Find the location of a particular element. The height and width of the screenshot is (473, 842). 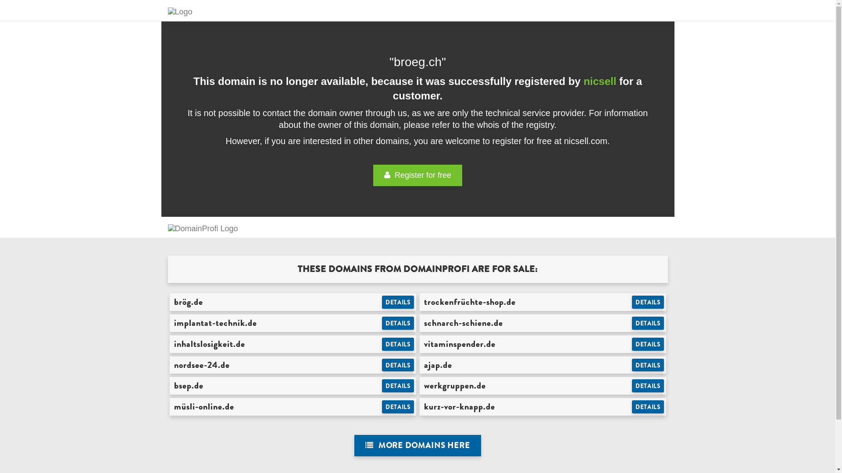

DETAILS is located at coordinates (648, 365).